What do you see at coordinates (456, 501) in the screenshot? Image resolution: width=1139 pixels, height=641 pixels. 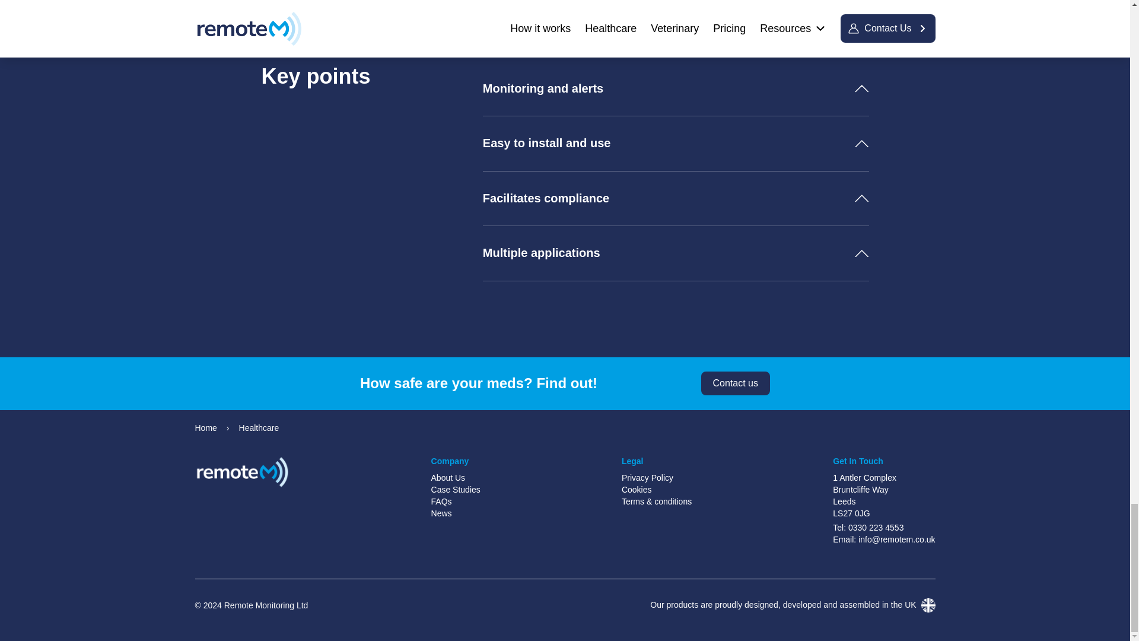 I see `FAQs` at bounding box center [456, 501].